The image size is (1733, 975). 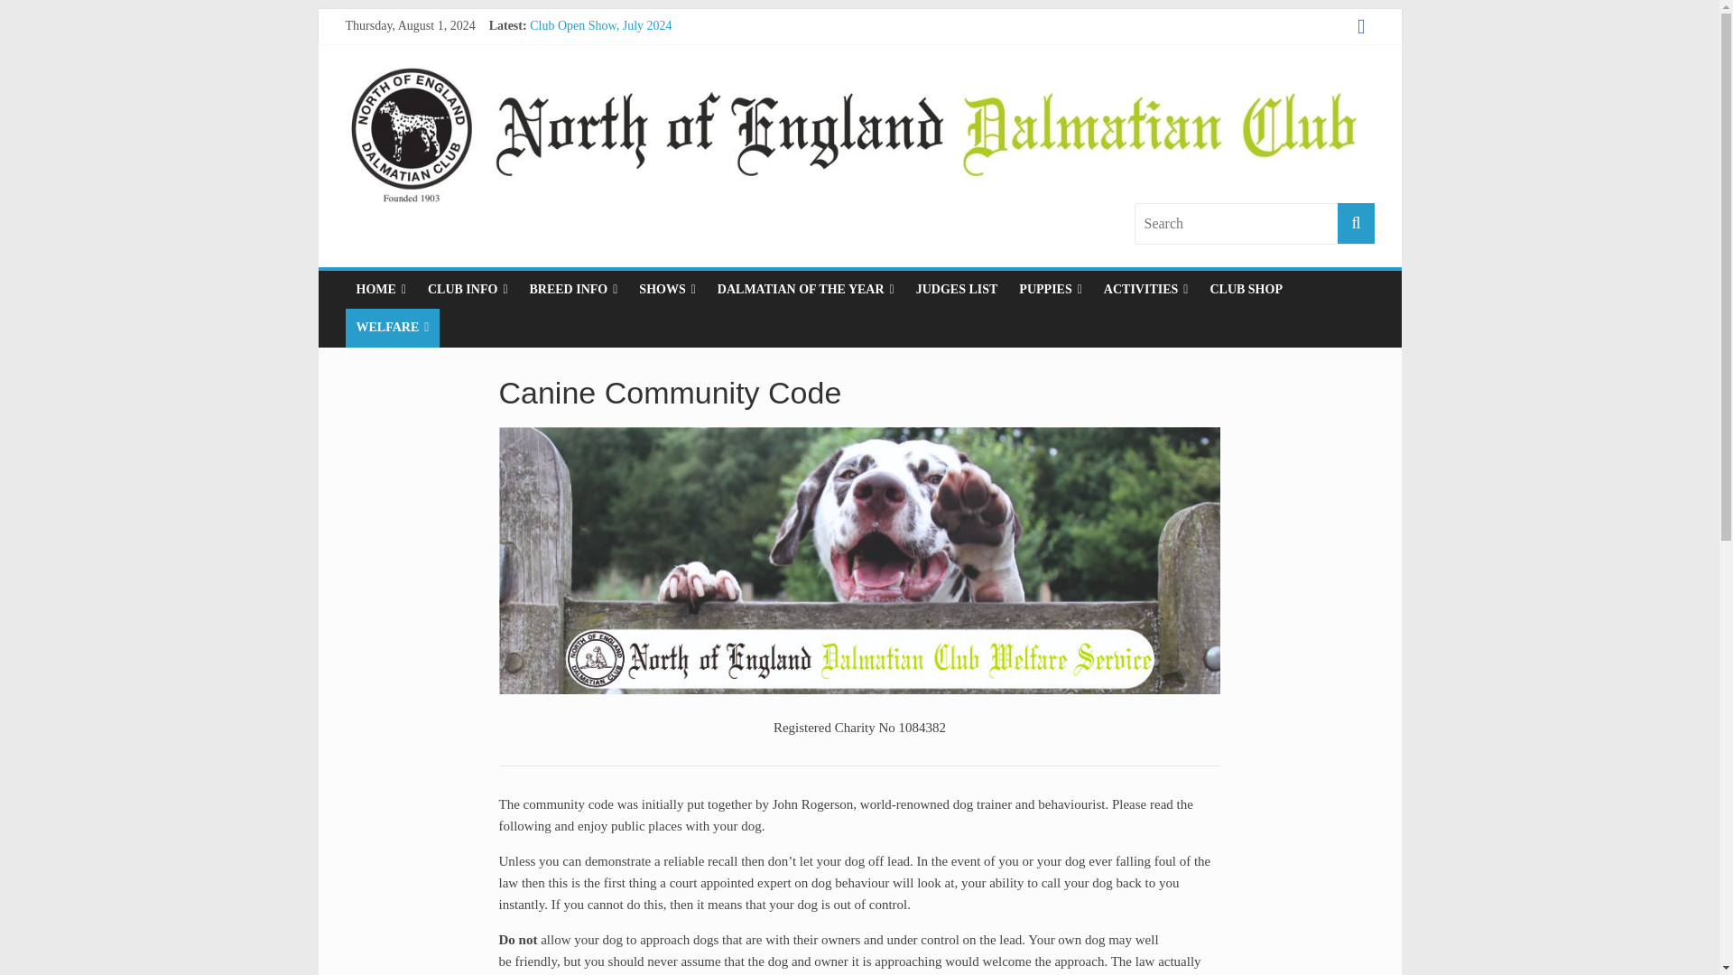 What do you see at coordinates (570, 45) in the screenshot?
I see `Notice of AGM` at bounding box center [570, 45].